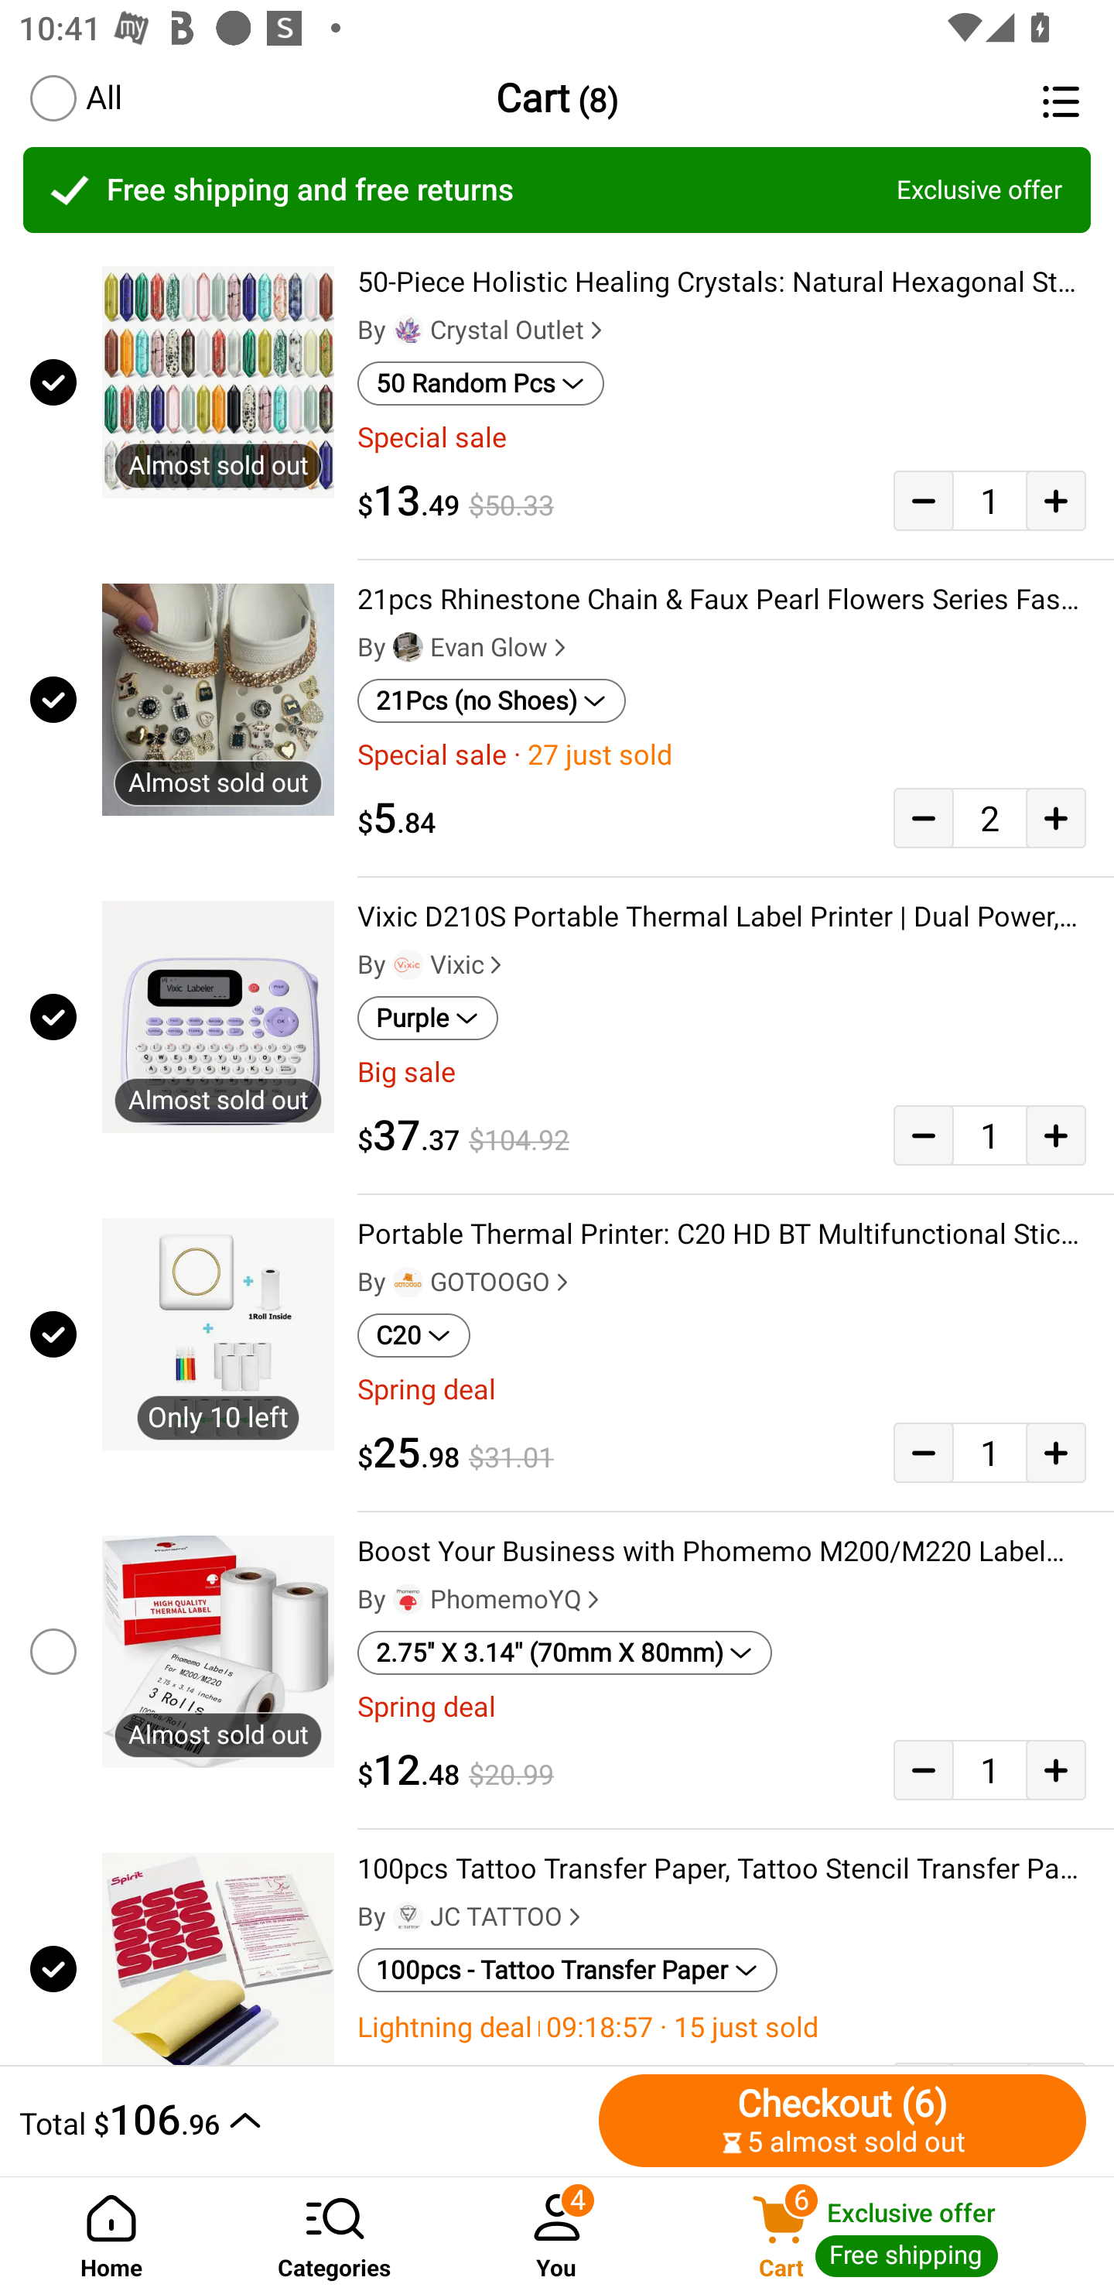  Describe the element at coordinates (1056, 817) in the screenshot. I see `Add quantity button` at that location.